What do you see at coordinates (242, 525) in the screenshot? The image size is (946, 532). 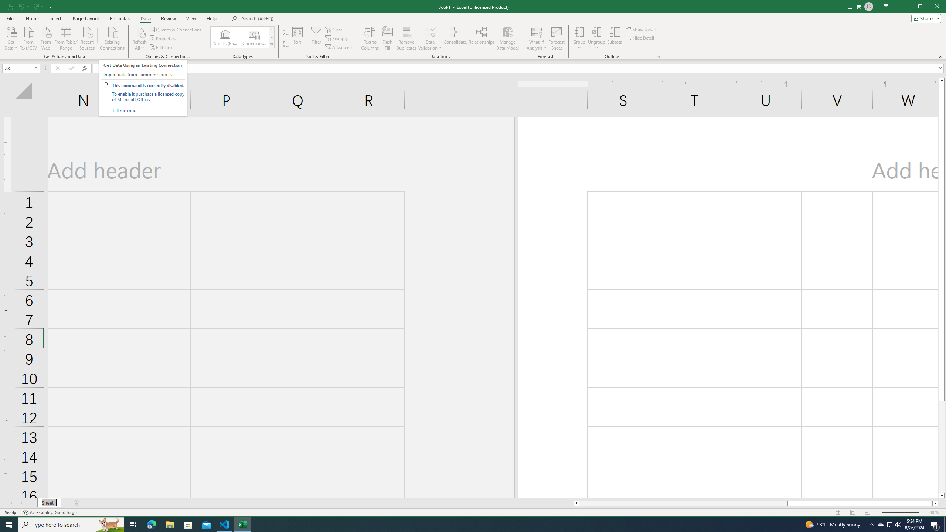 I see `Excel - 1 running window` at bounding box center [242, 525].